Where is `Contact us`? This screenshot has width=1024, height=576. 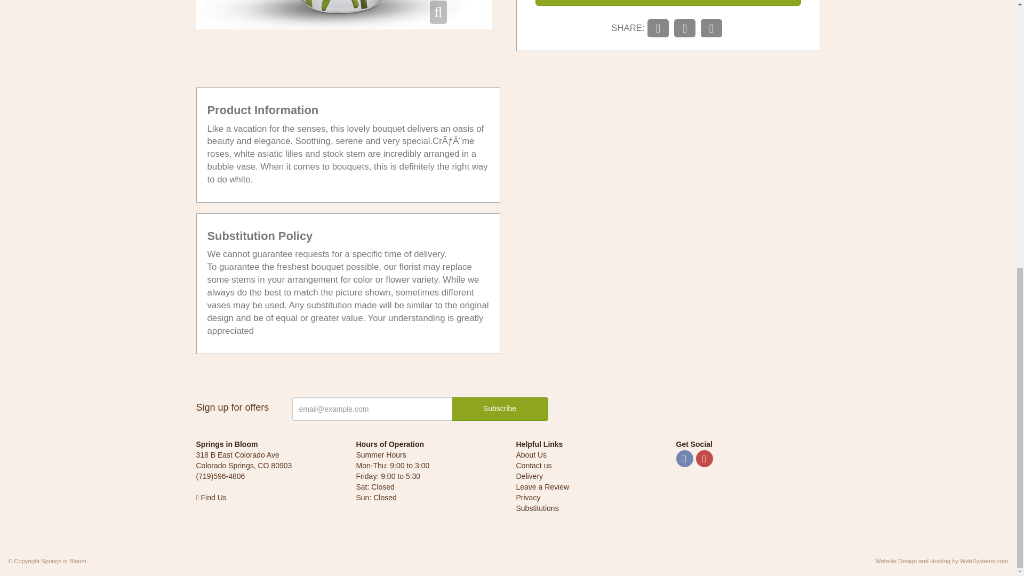
Contact us is located at coordinates (533, 466).